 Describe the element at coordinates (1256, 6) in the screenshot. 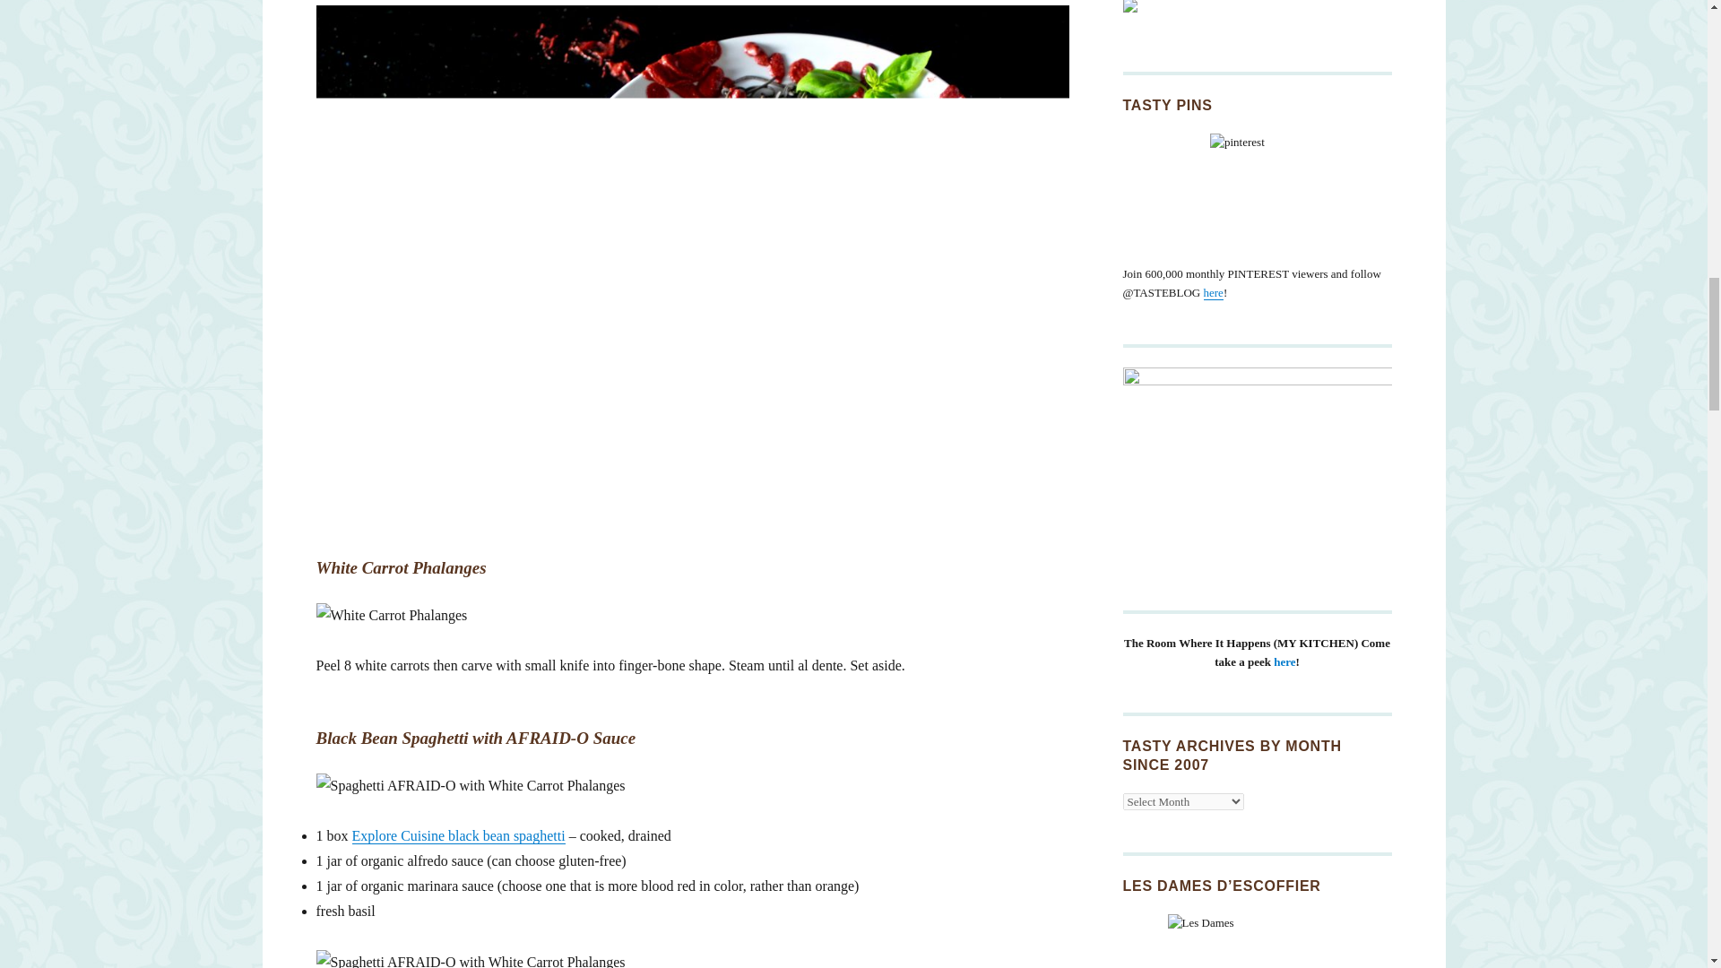

I see `Food Advertising` at that location.